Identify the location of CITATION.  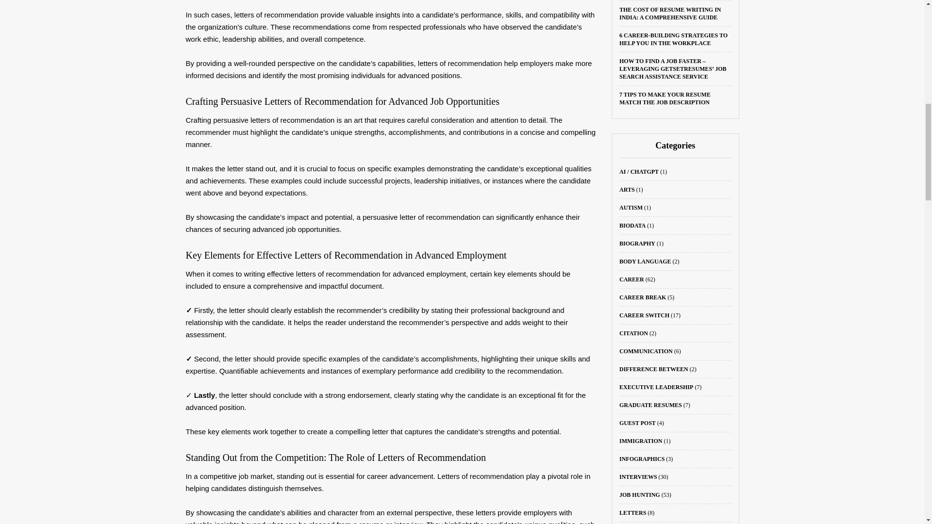
(633, 333).